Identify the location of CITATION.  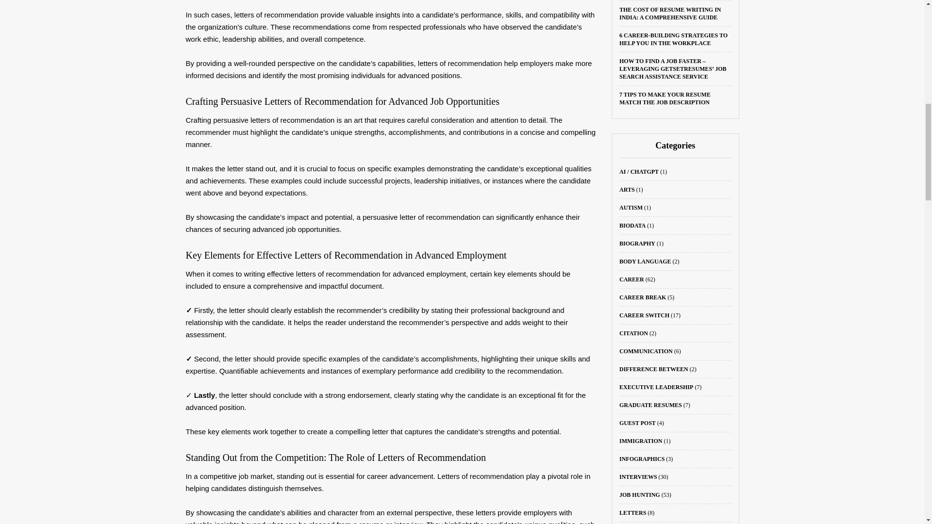
(633, 333).